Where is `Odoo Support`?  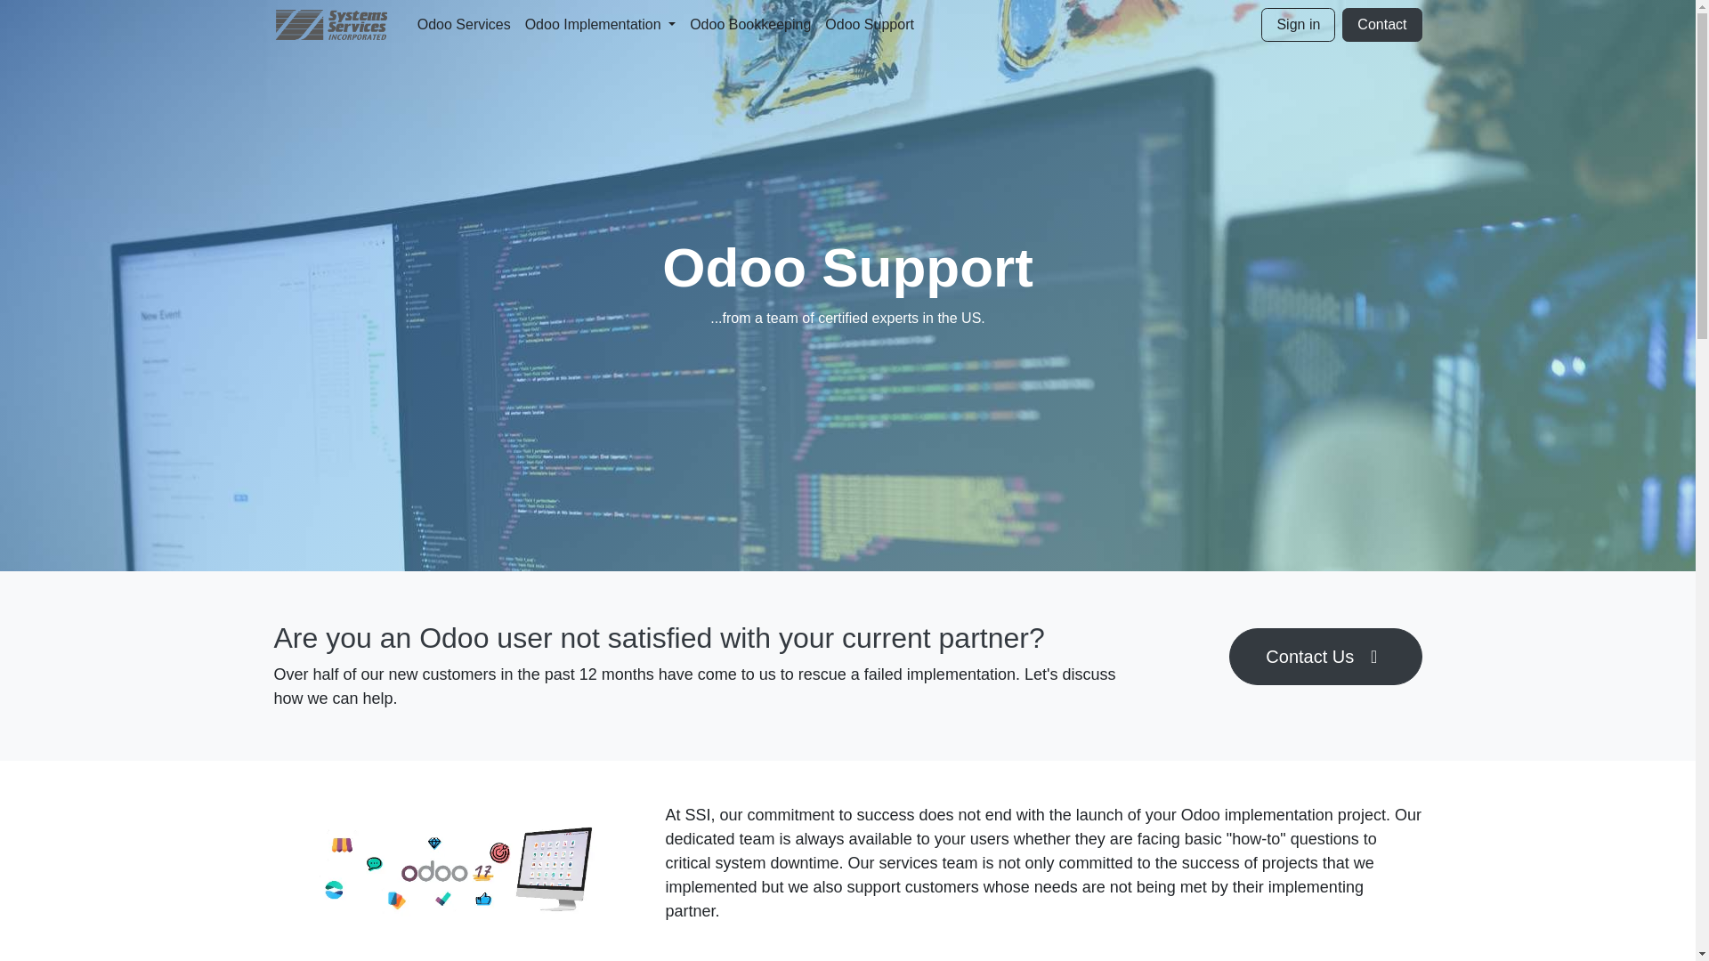 Odoo Support is located at coordinates (869, 24).